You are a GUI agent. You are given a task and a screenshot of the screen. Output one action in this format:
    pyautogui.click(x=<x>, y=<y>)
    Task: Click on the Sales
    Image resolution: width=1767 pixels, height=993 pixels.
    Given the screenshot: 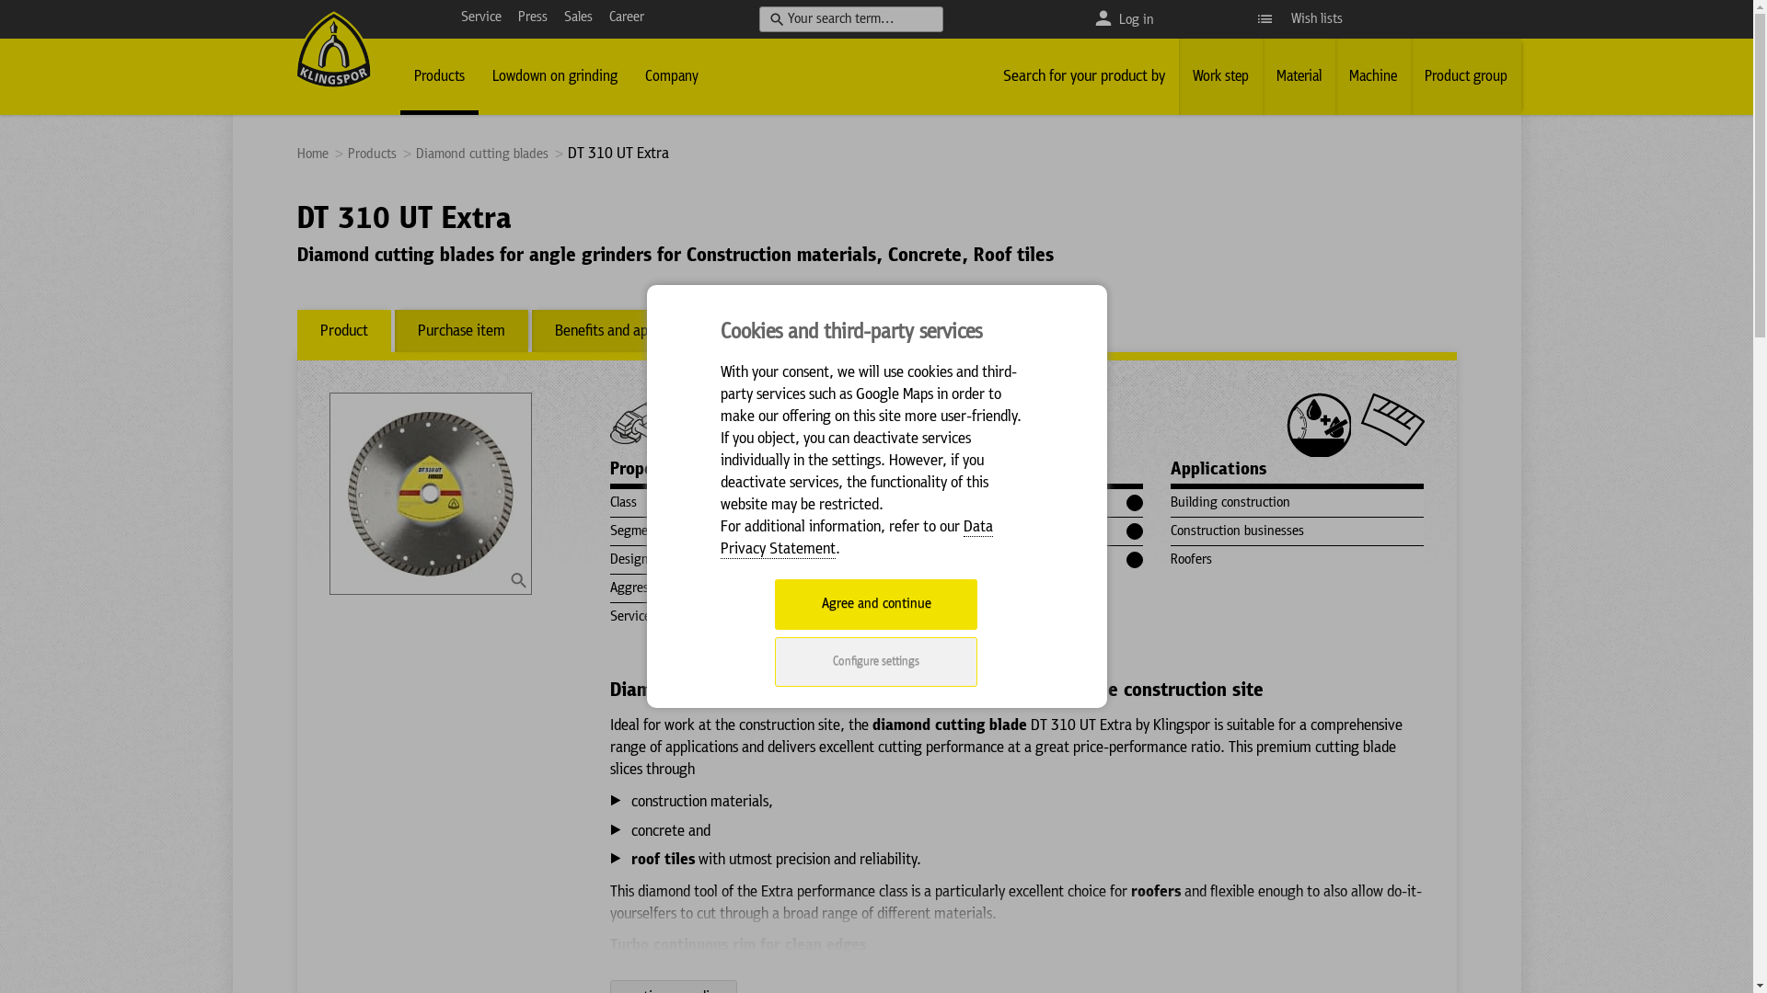 What is the action you would take?
    pyautogui.click(x=578, y=17)
    